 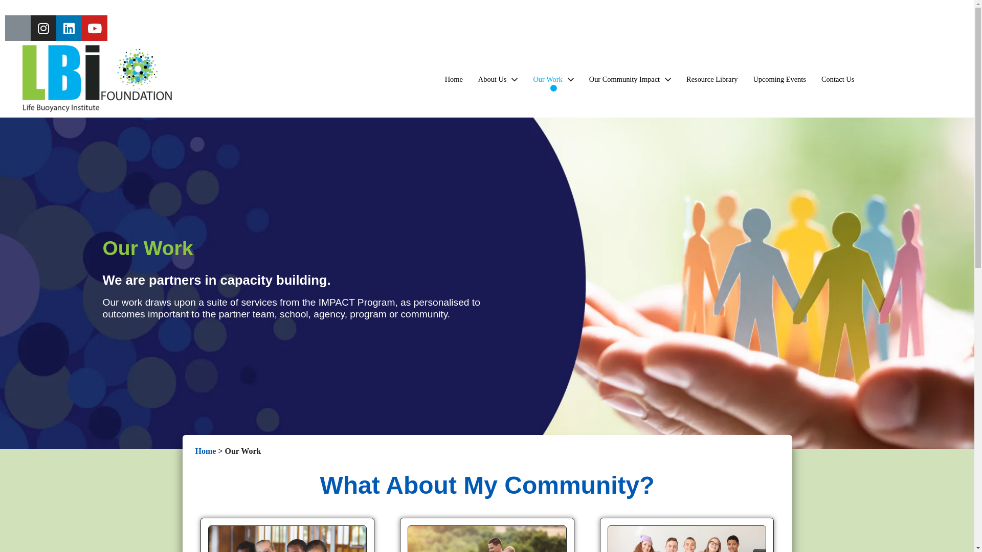 I want to click on Home, so click(x=206, y=451).